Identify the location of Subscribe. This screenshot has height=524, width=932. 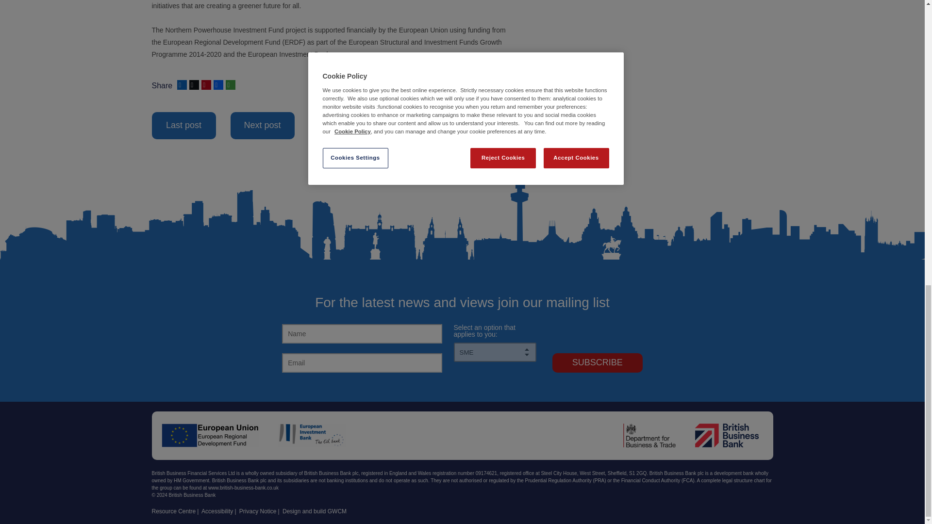
(598, 362).